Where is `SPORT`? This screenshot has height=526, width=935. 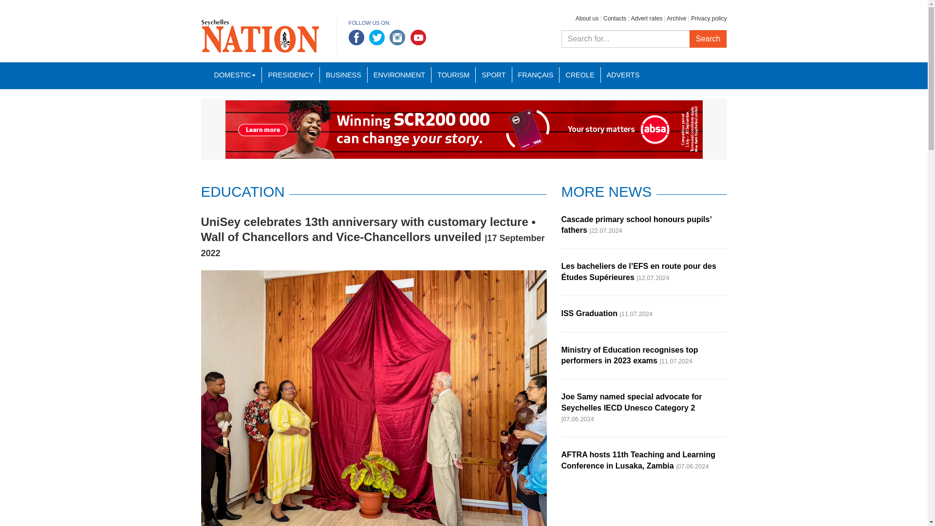 SPORT is located at coordinates (493, 75).